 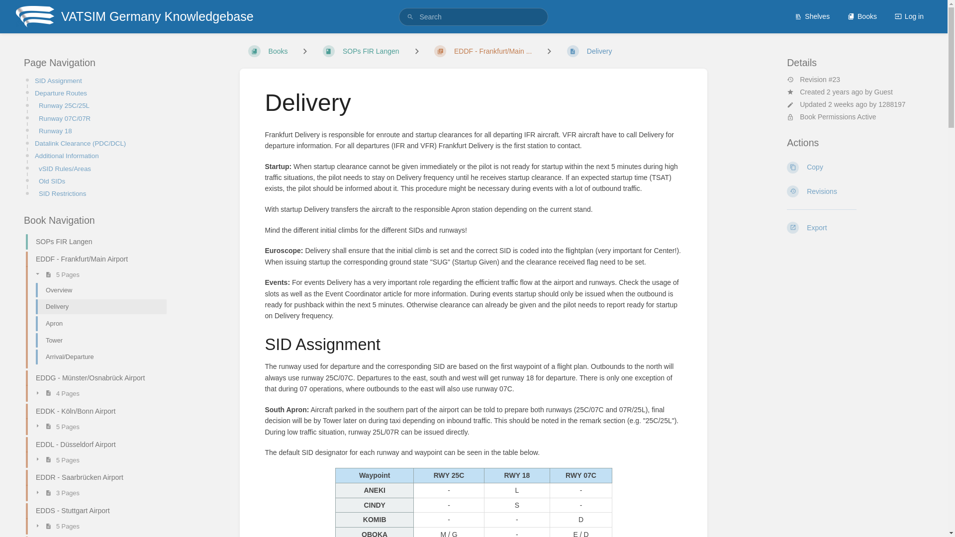 I want to click on Log in, so click(x=909, y=16).